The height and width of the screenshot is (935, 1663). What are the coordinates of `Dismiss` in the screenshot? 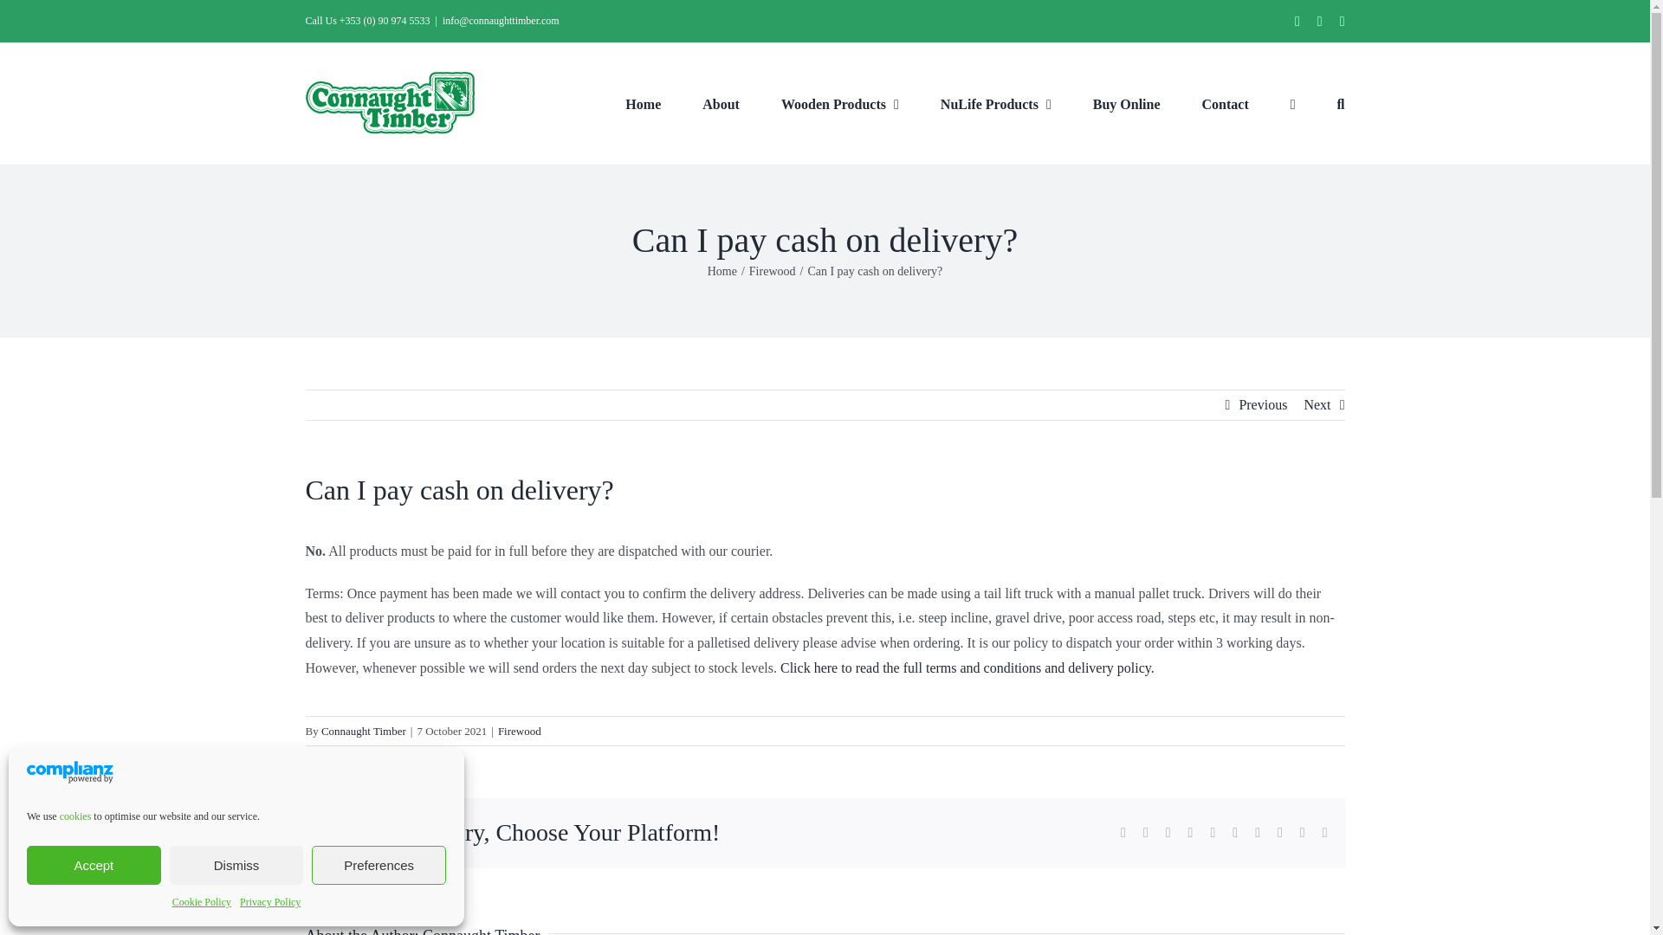 It's located at (236, 865).